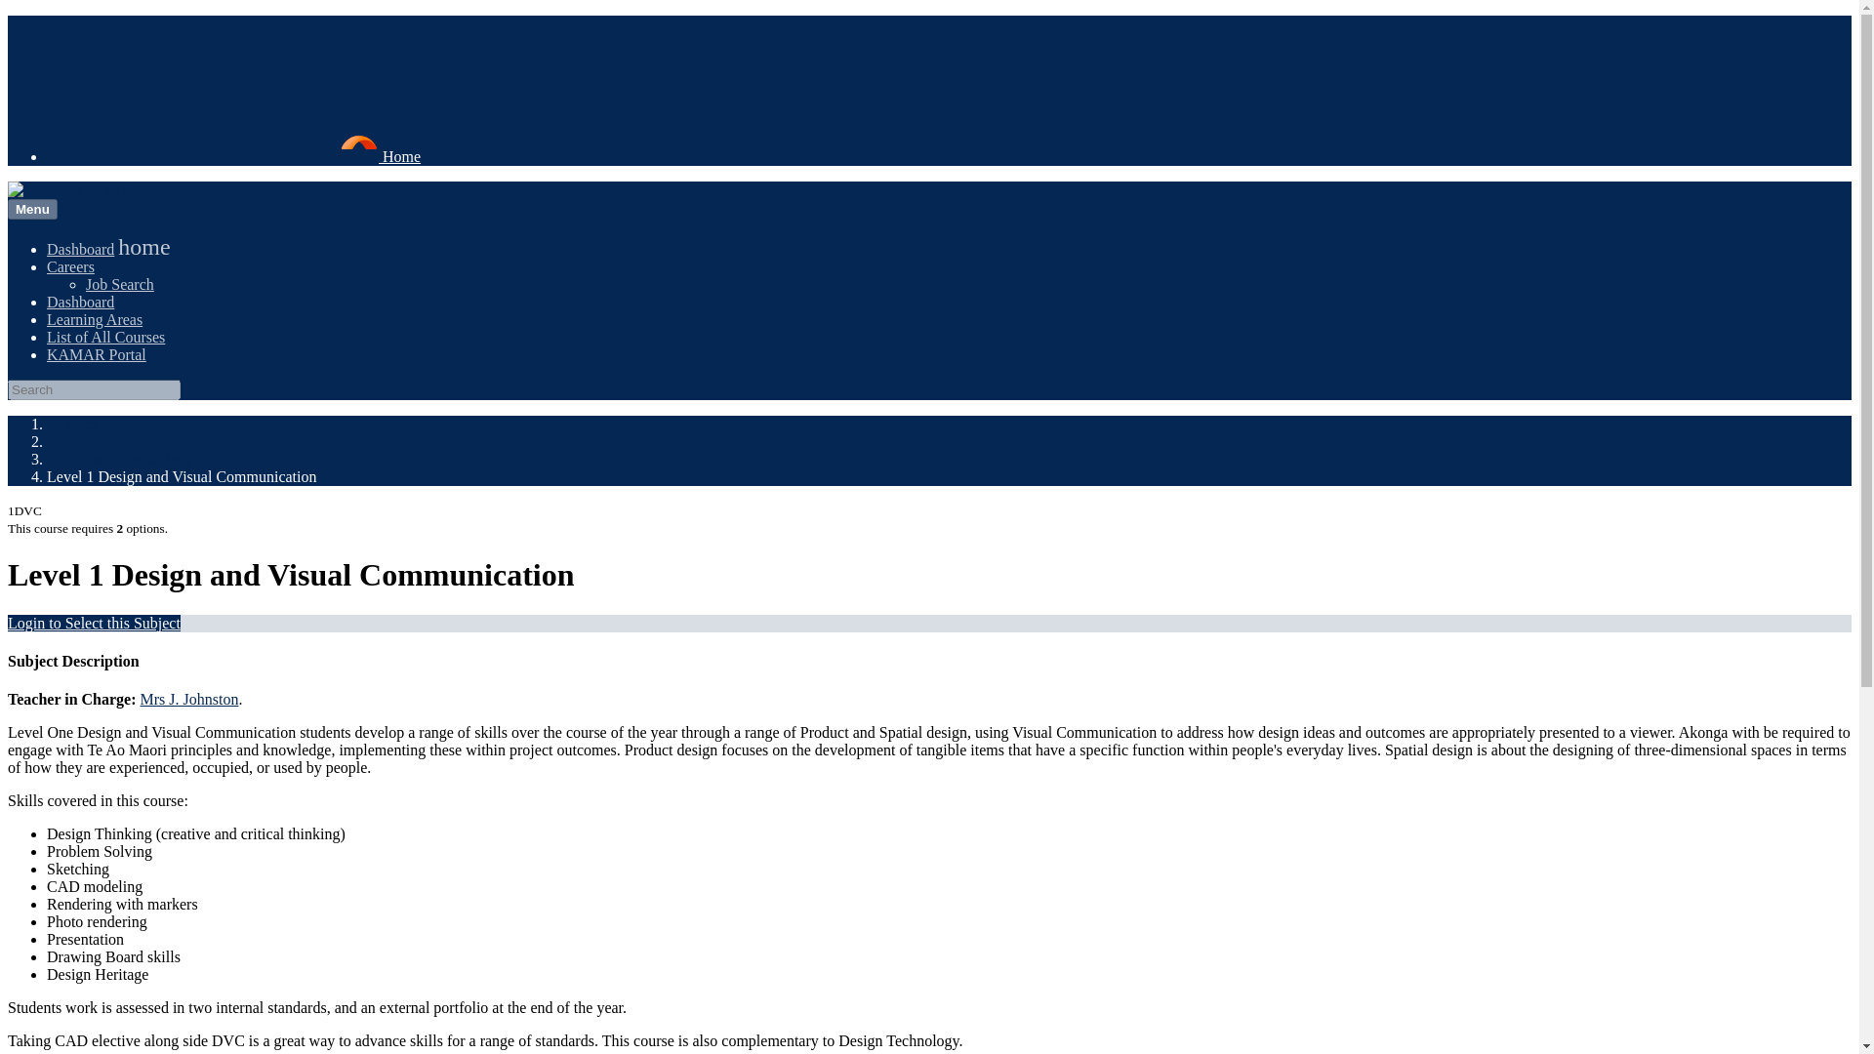 The image size is (1874, 1054). What do you see at coordinates (121, 459) in the screenshot?
I see `Hangarau - Technology` at bounding box center [121, 459].